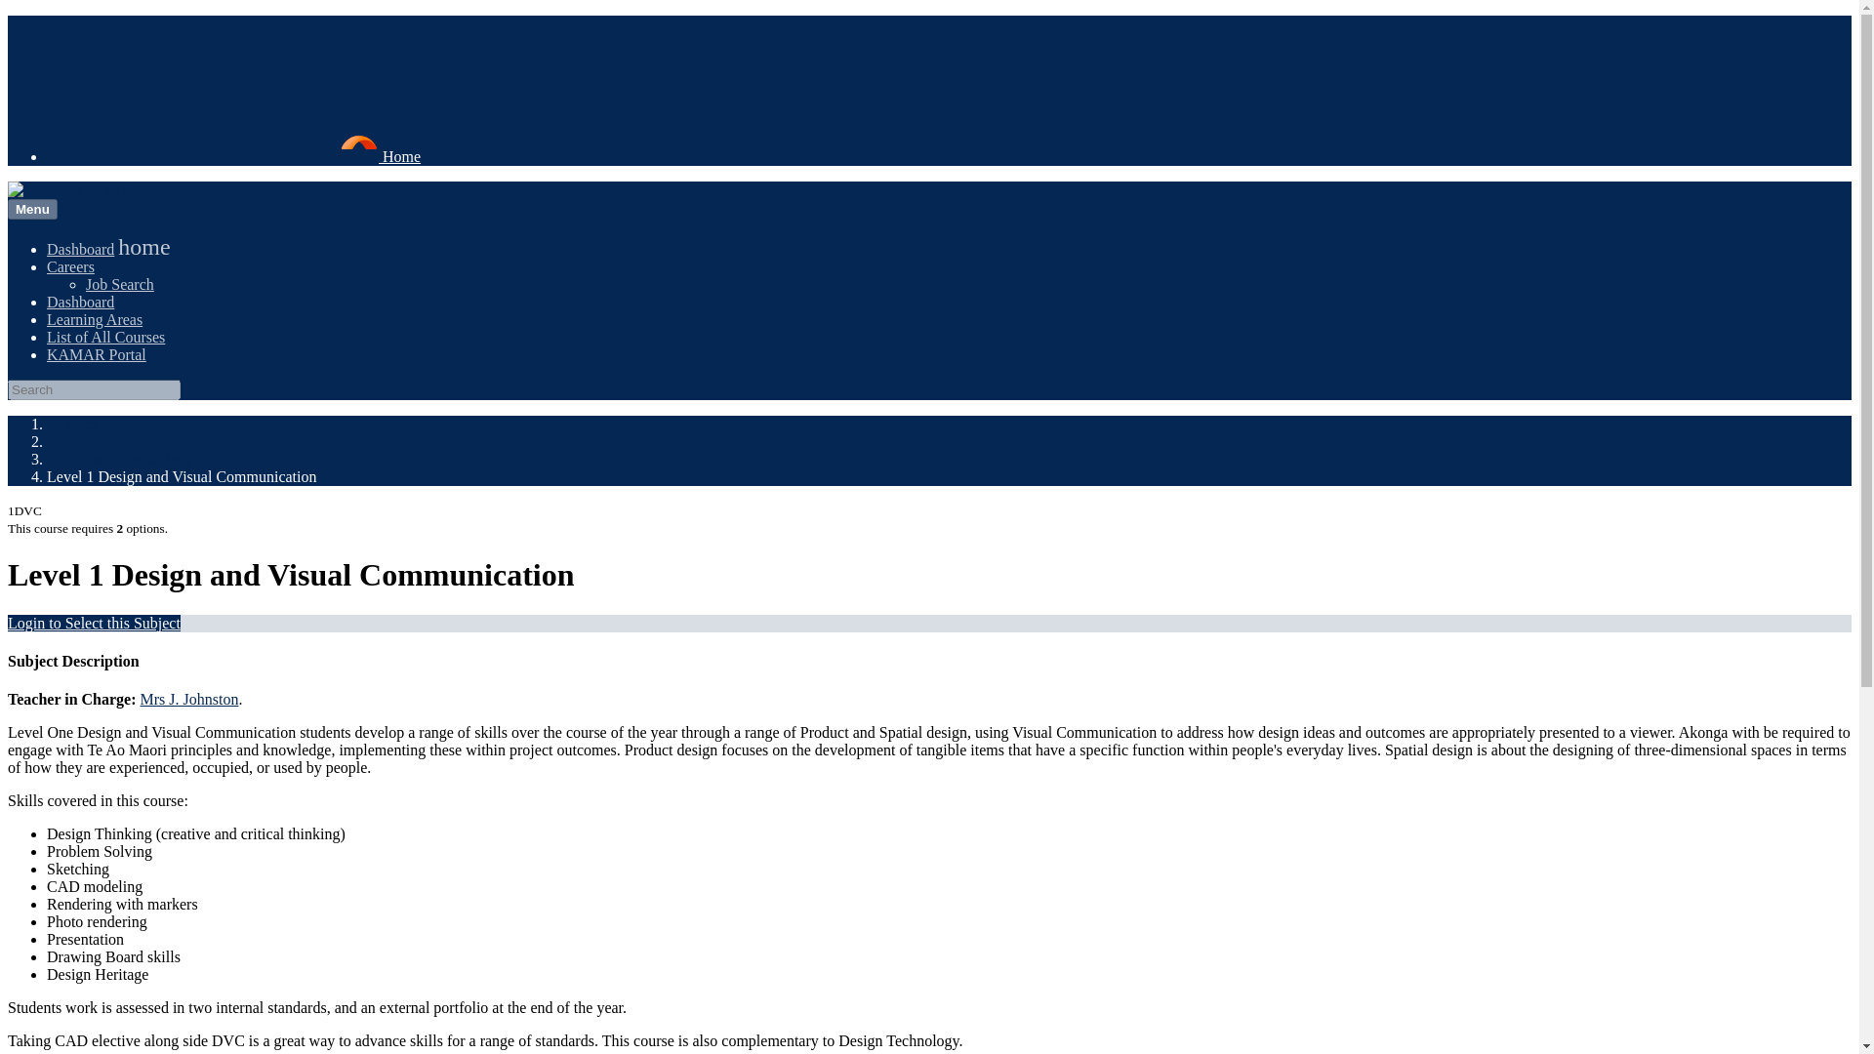 The image size is (1874, 1054). What do you see at coordinates (121, 459) in the screenshot?
I see `Hangarau - Technology` at bounding box center [121, 459].